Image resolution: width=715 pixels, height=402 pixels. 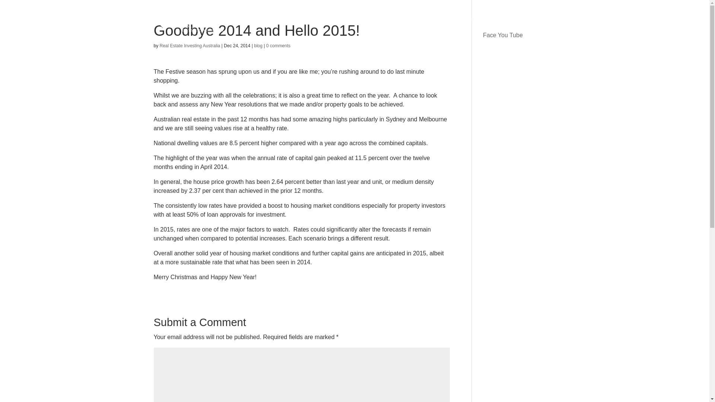 I want to click on UPCOMING EVENTS, so click(x=356, y=21).